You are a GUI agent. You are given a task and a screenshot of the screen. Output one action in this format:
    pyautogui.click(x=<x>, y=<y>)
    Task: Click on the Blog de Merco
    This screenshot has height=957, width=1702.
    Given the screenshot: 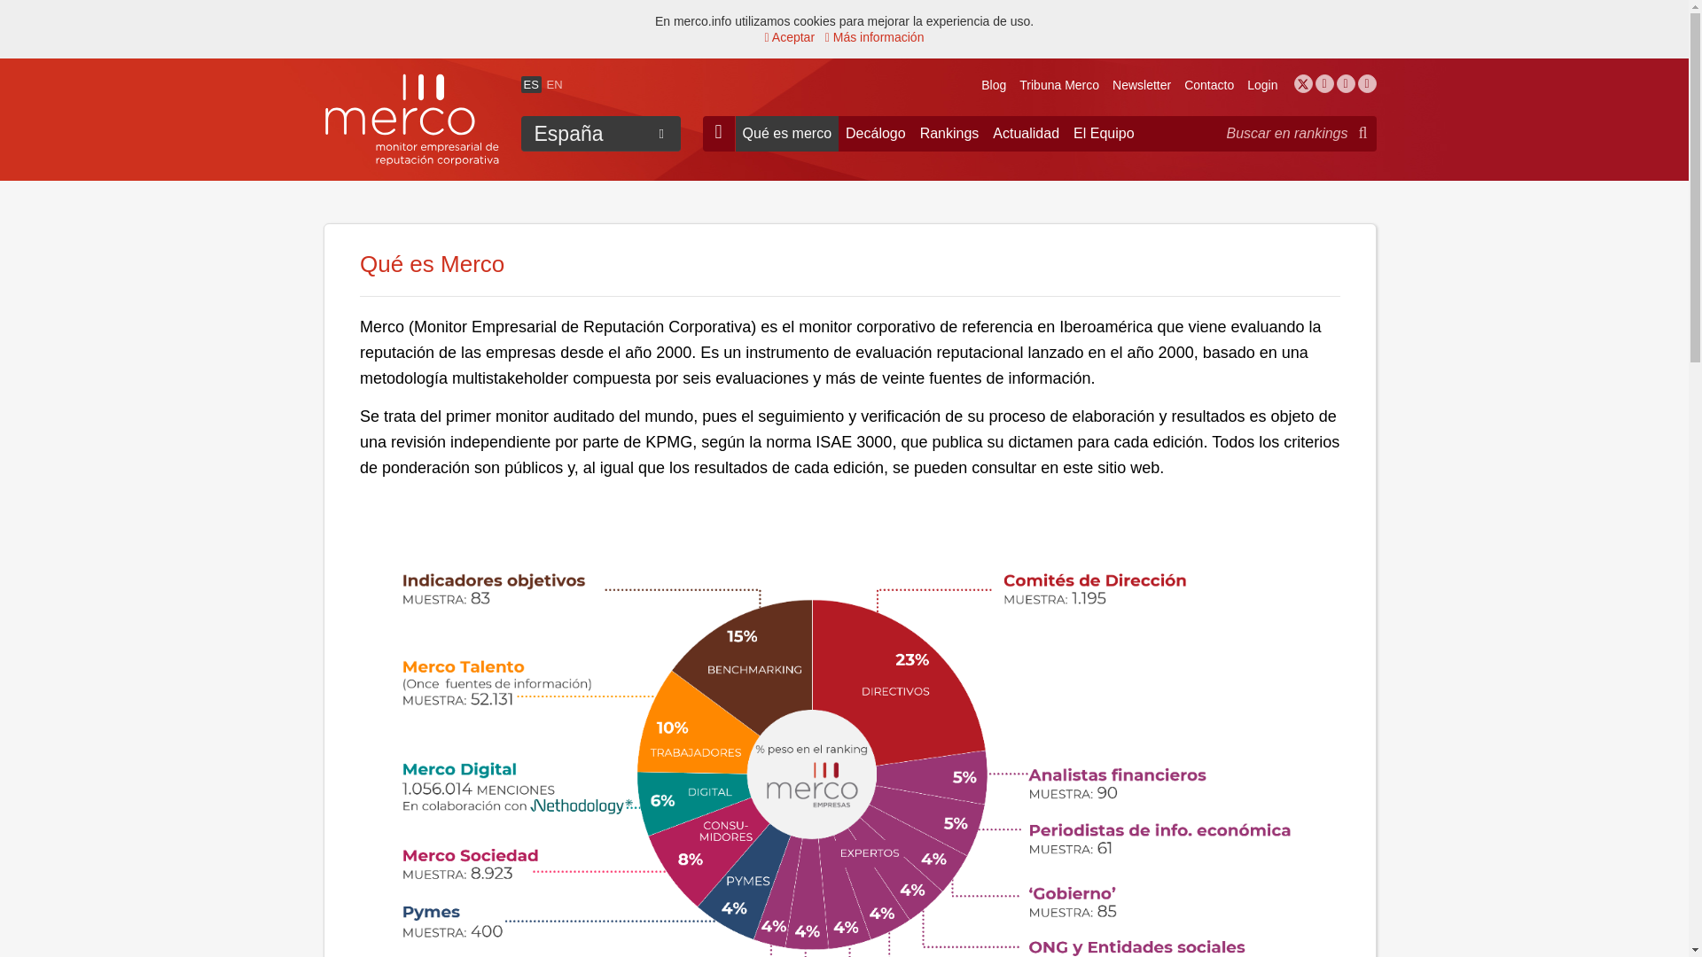 What is the action you would take?
    pyautogui.click(x=993, y=84)
    